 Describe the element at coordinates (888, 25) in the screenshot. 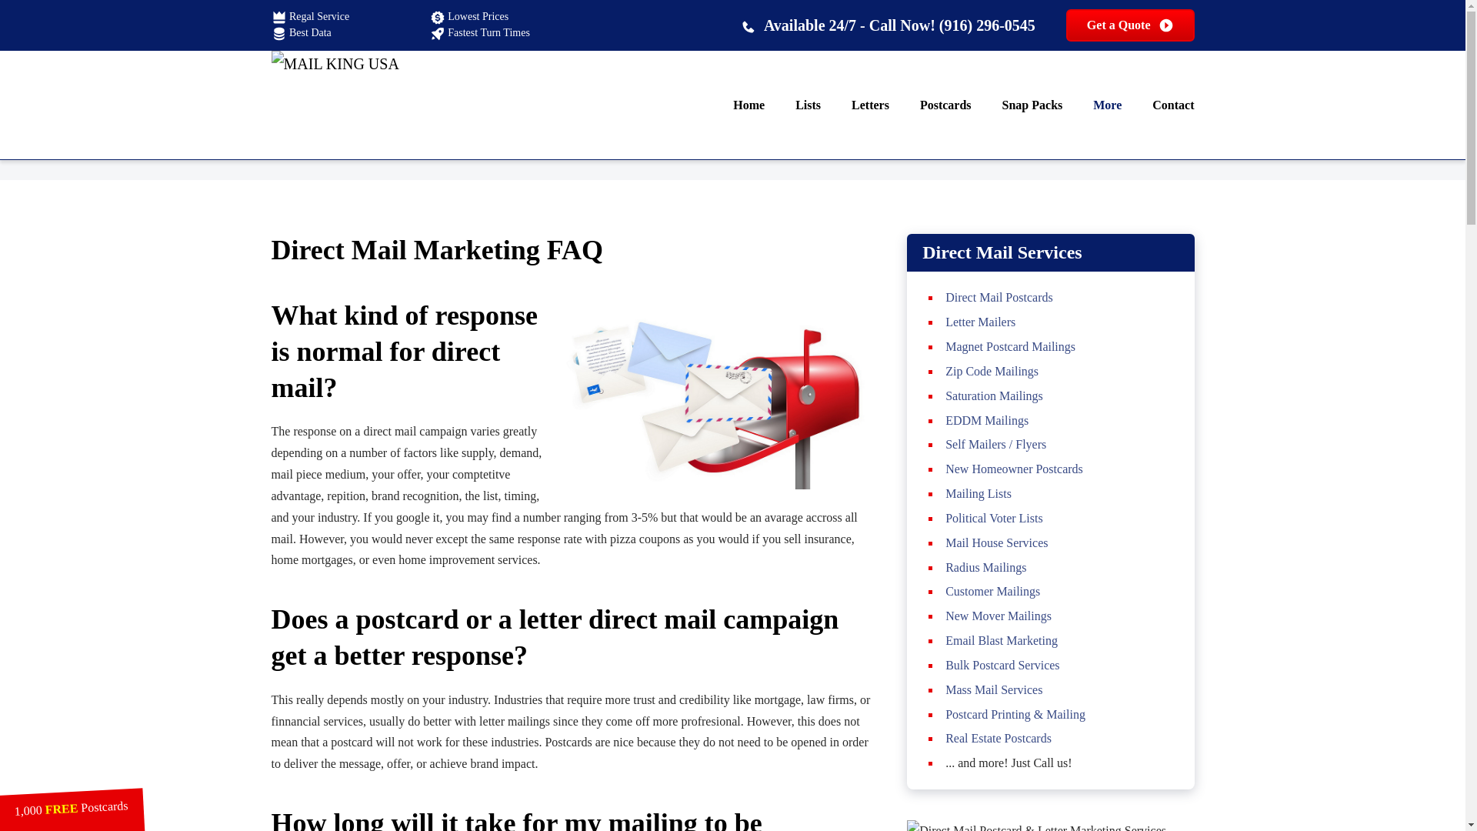

I see `Call for bulk postcard letter mailing services` at that location.